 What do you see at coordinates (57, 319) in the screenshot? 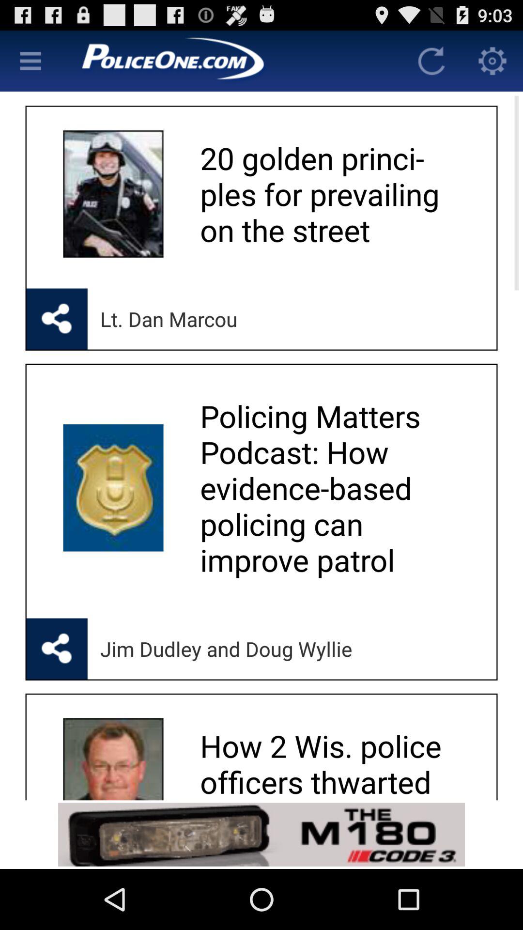
I see `share the article` at bounding box center [57, 319].